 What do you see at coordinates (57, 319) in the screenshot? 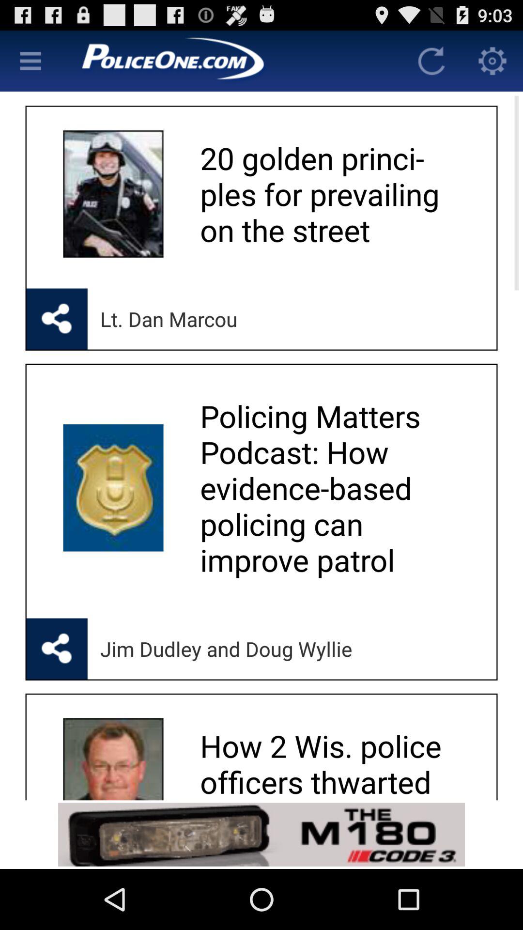
I see `share the article` at bounding box center [57, 319].